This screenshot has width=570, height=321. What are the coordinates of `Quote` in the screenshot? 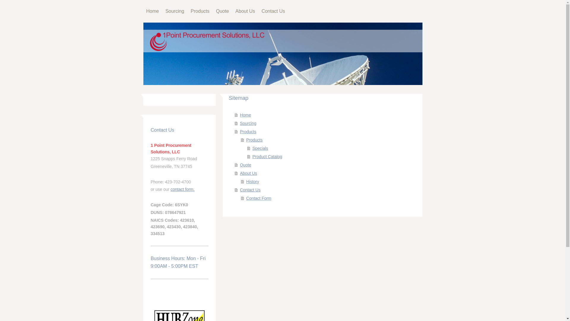 It's located at (222, 11).